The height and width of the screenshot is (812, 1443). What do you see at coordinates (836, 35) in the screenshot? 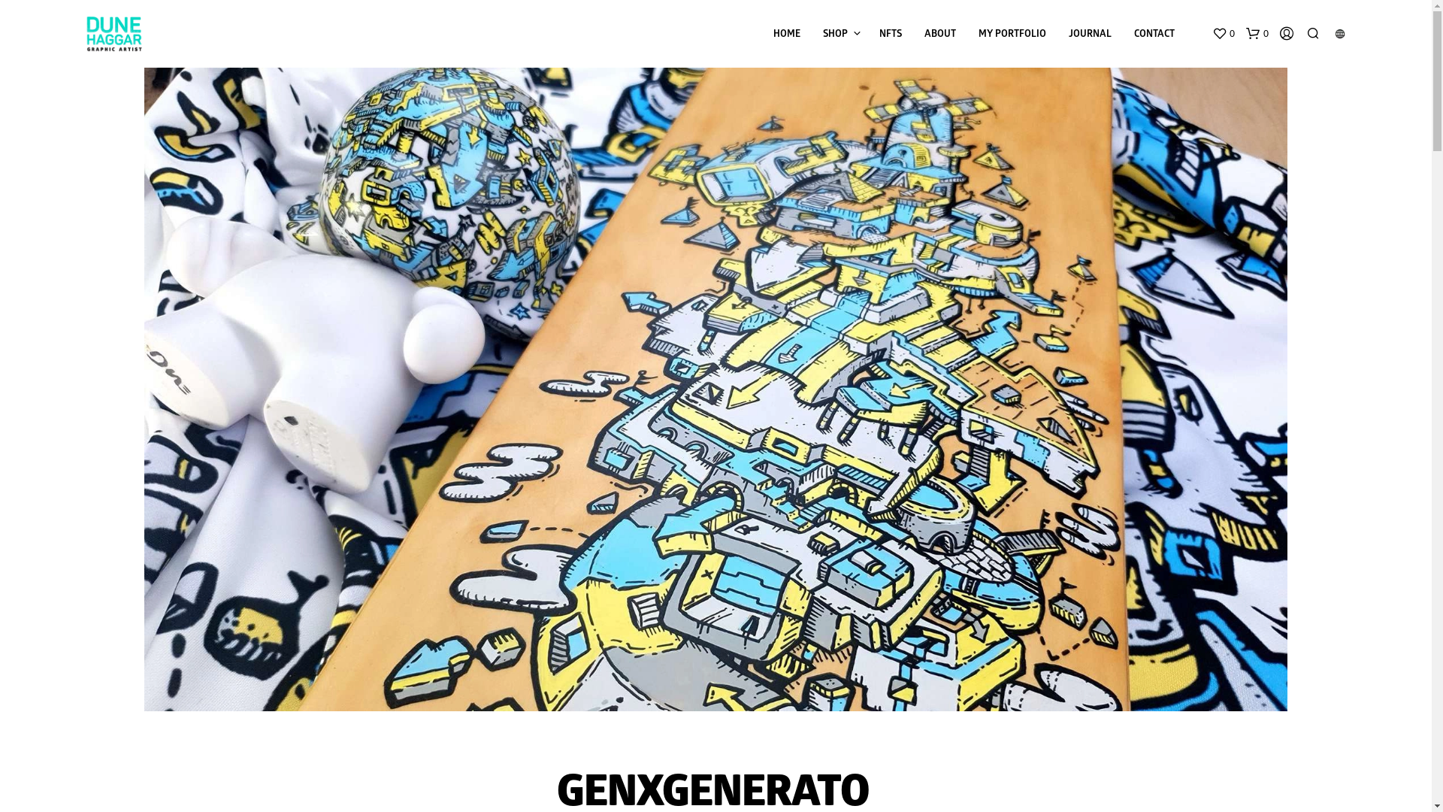
I see `SHOP` at bounding box center [836, 35].